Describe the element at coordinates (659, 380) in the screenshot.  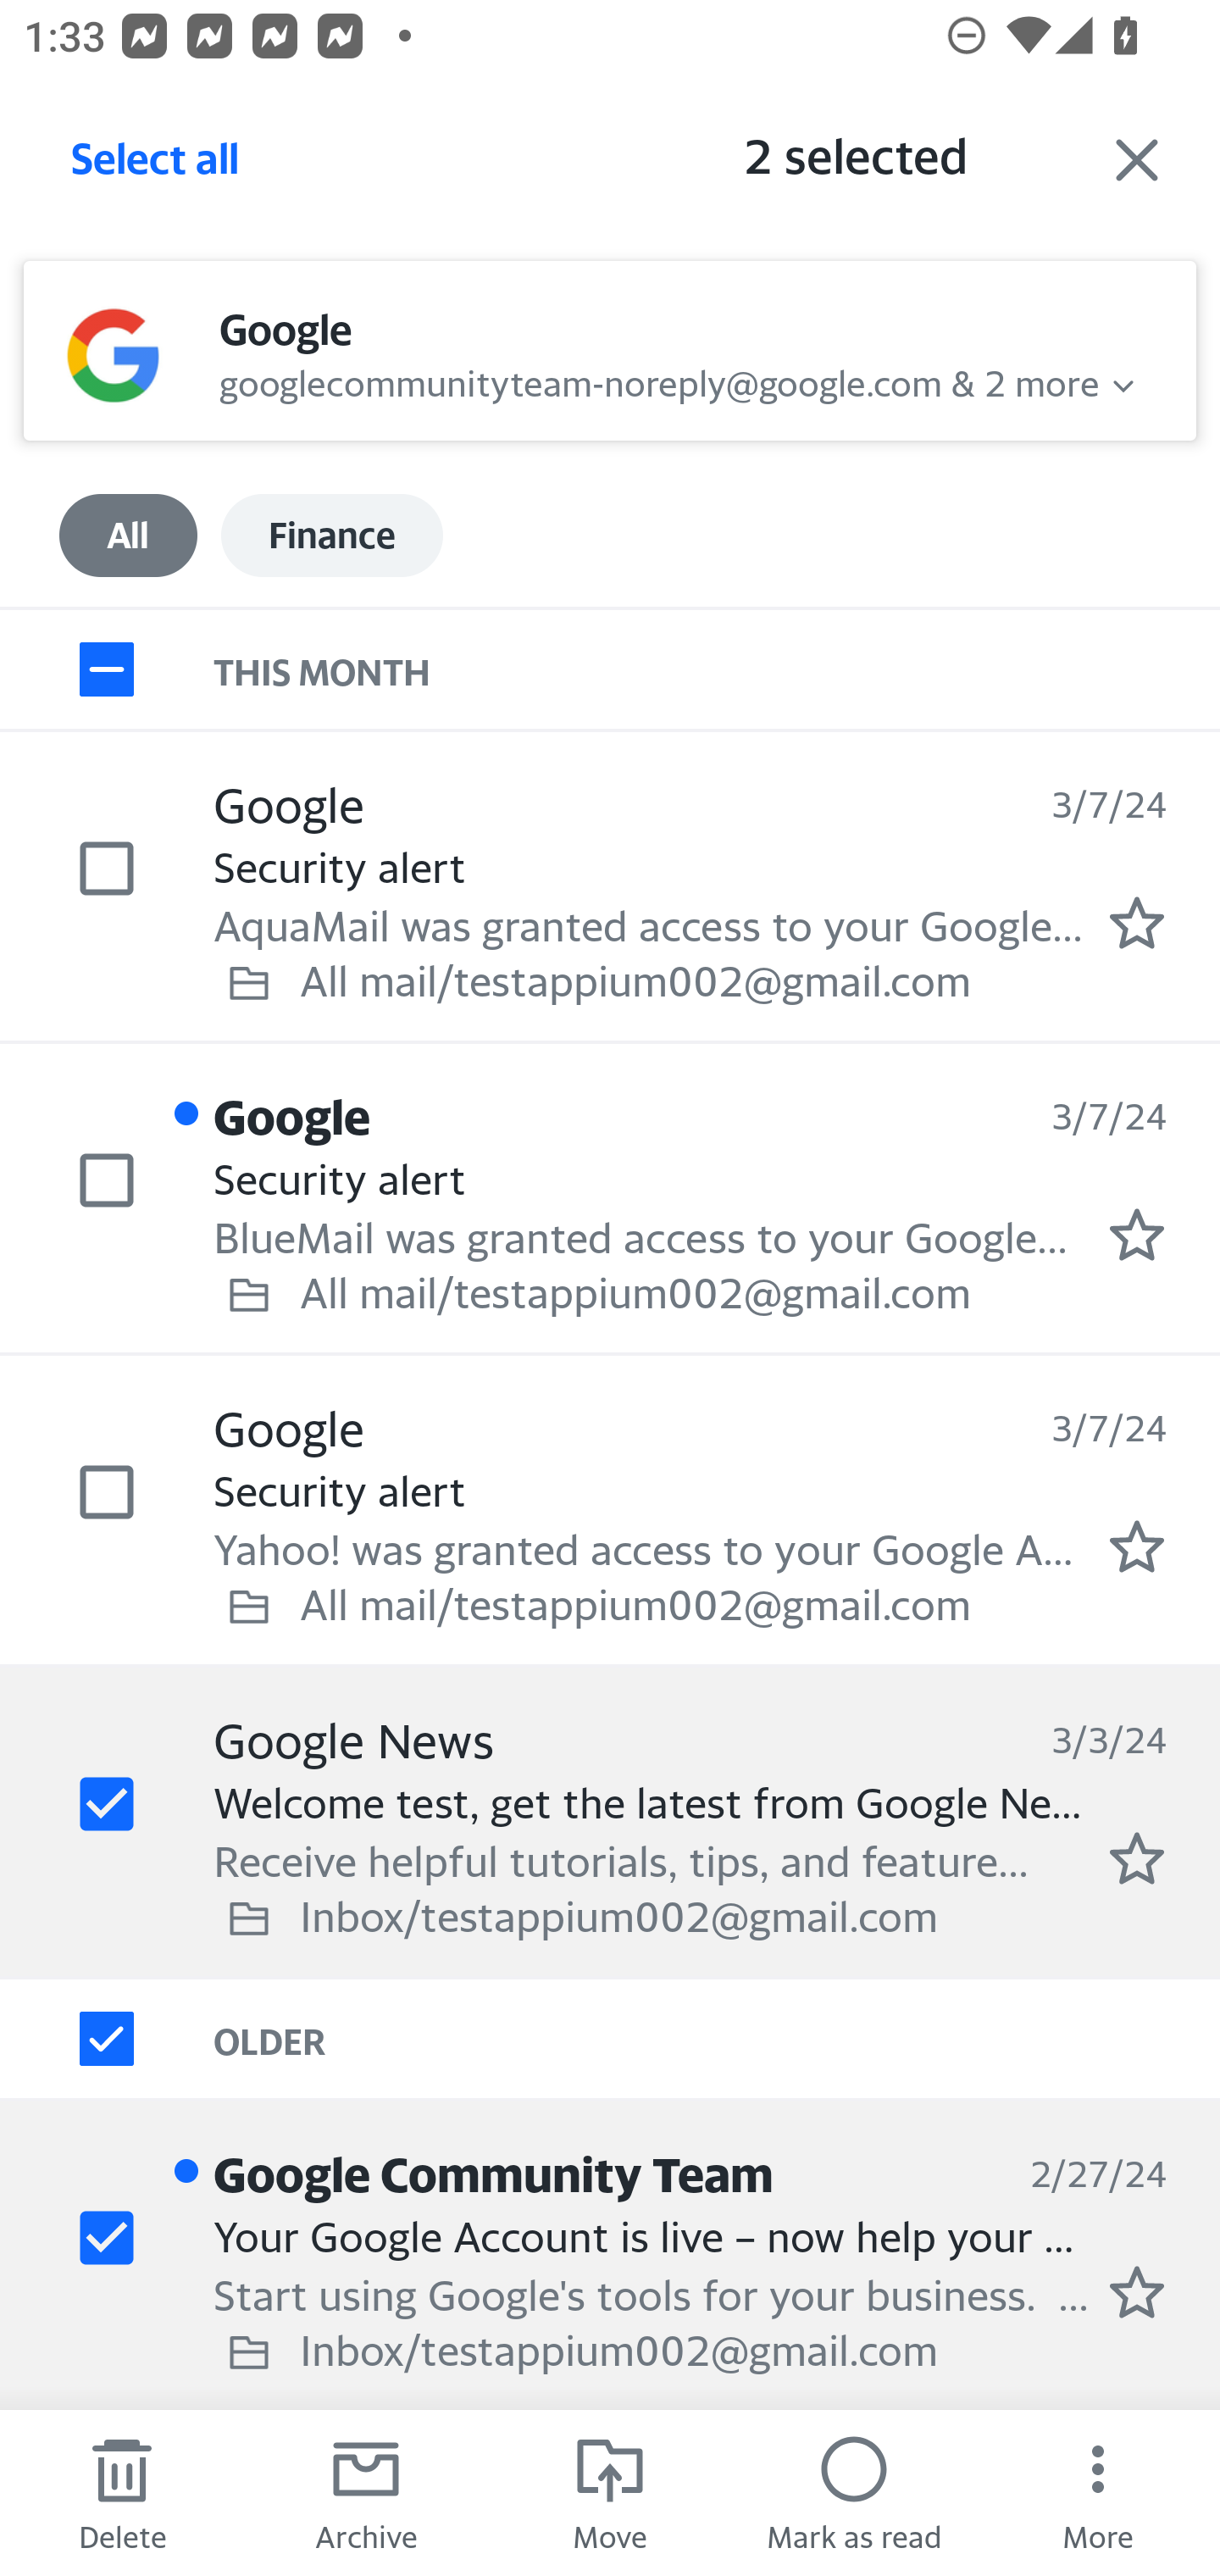
I see `googlecommunityteam-noreply@google.com & 2 more` at that location.